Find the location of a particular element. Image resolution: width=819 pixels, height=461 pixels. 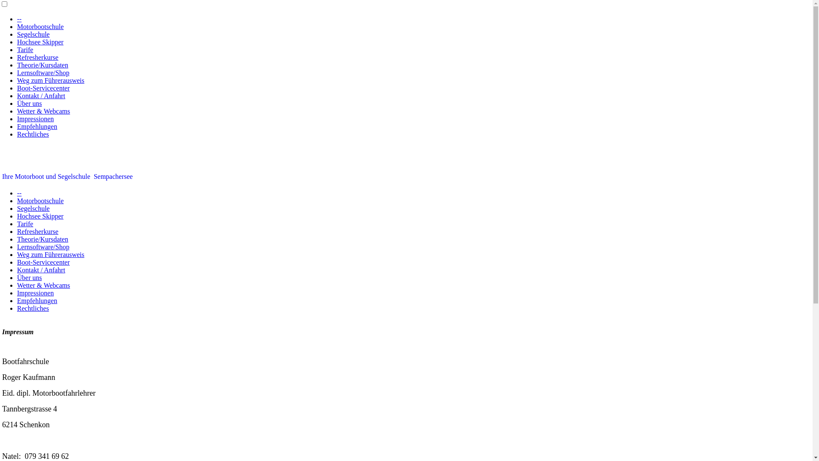

Tarife is located at coordinates (25, 224).